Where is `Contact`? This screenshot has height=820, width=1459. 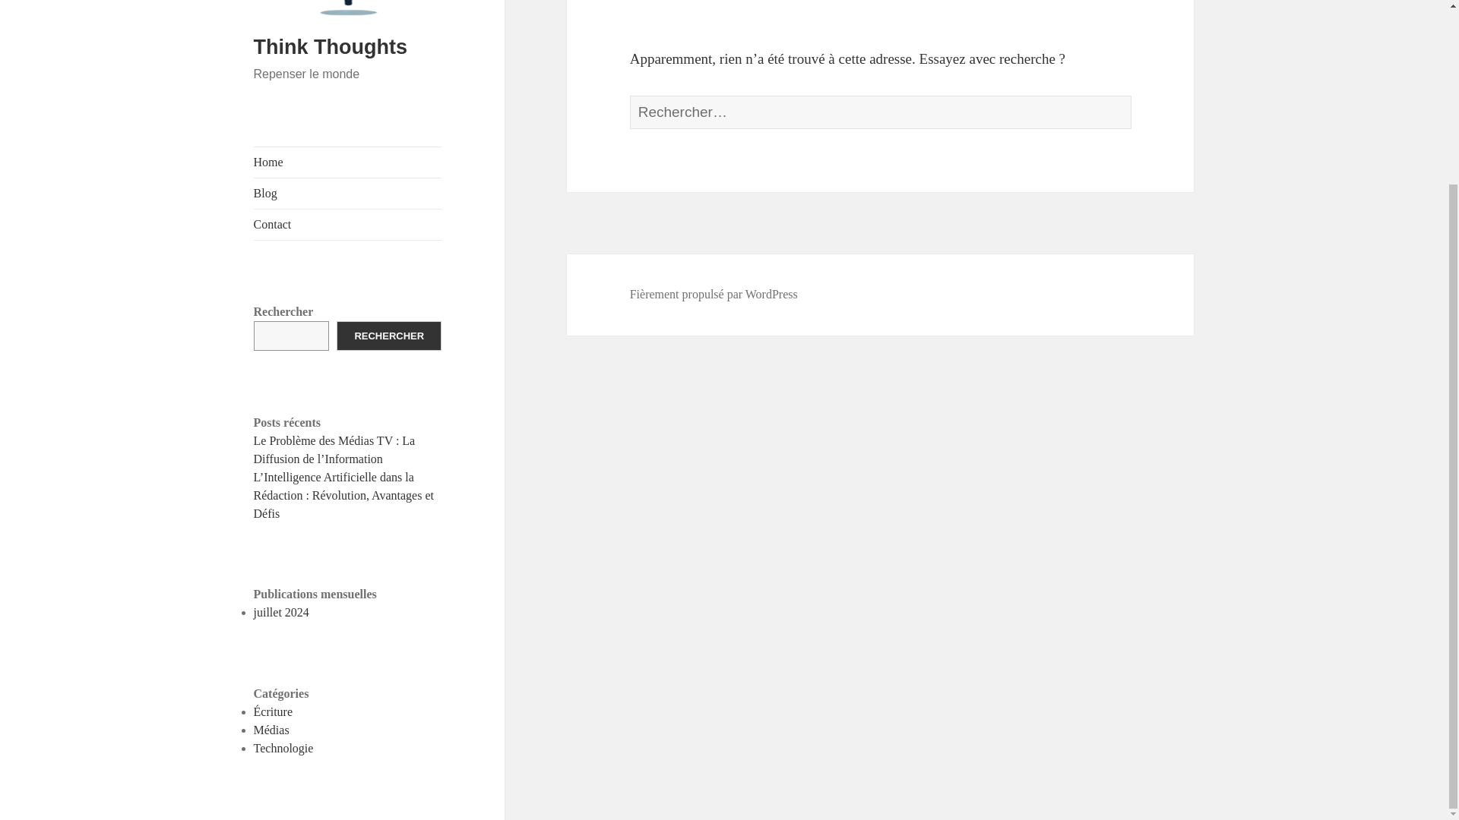 Contact is located at coordinates (348, 225).